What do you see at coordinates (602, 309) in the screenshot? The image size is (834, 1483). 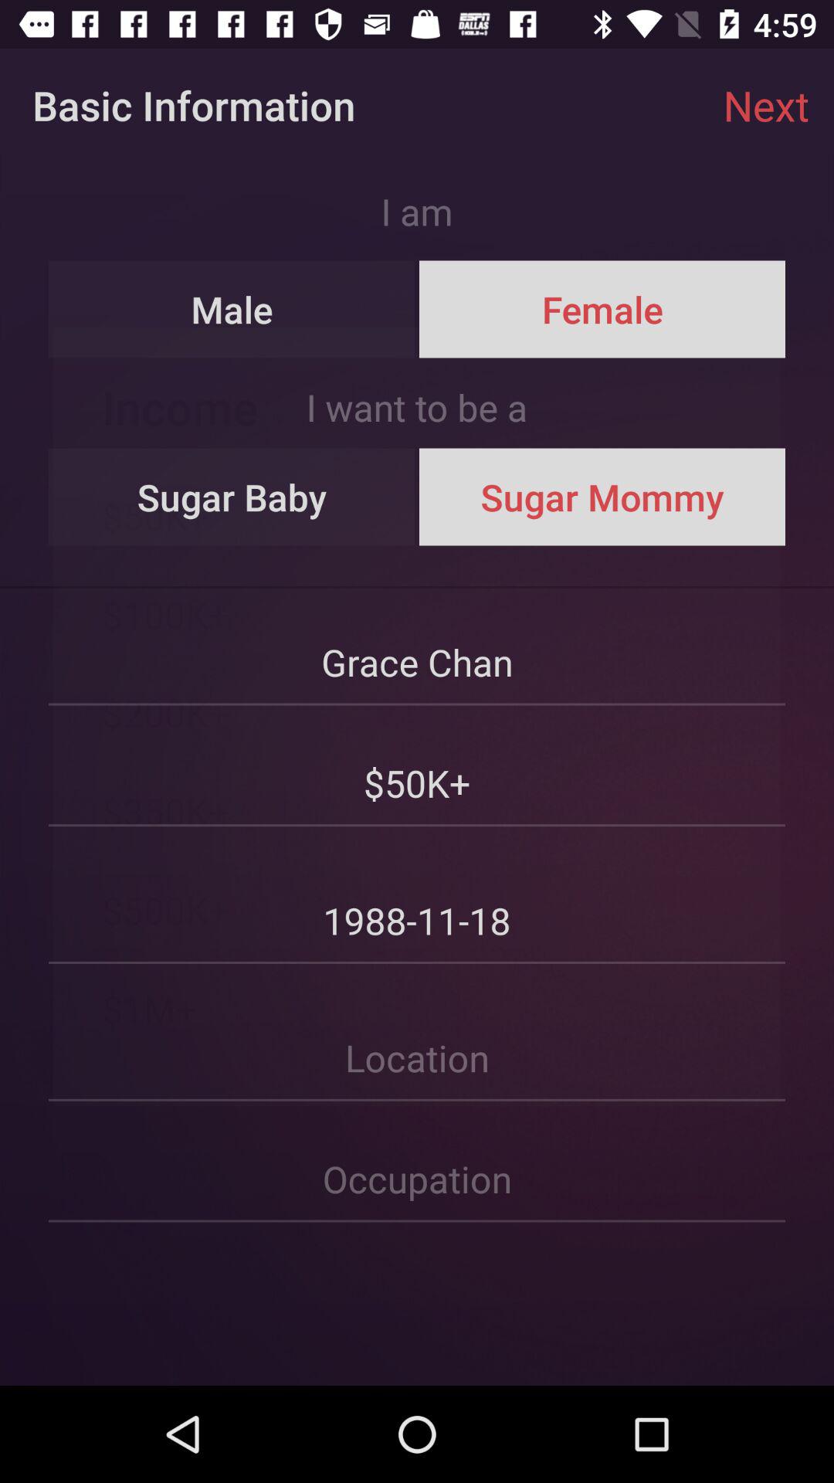 I see `turn on icon next to male` at bounding box center [602, 309].